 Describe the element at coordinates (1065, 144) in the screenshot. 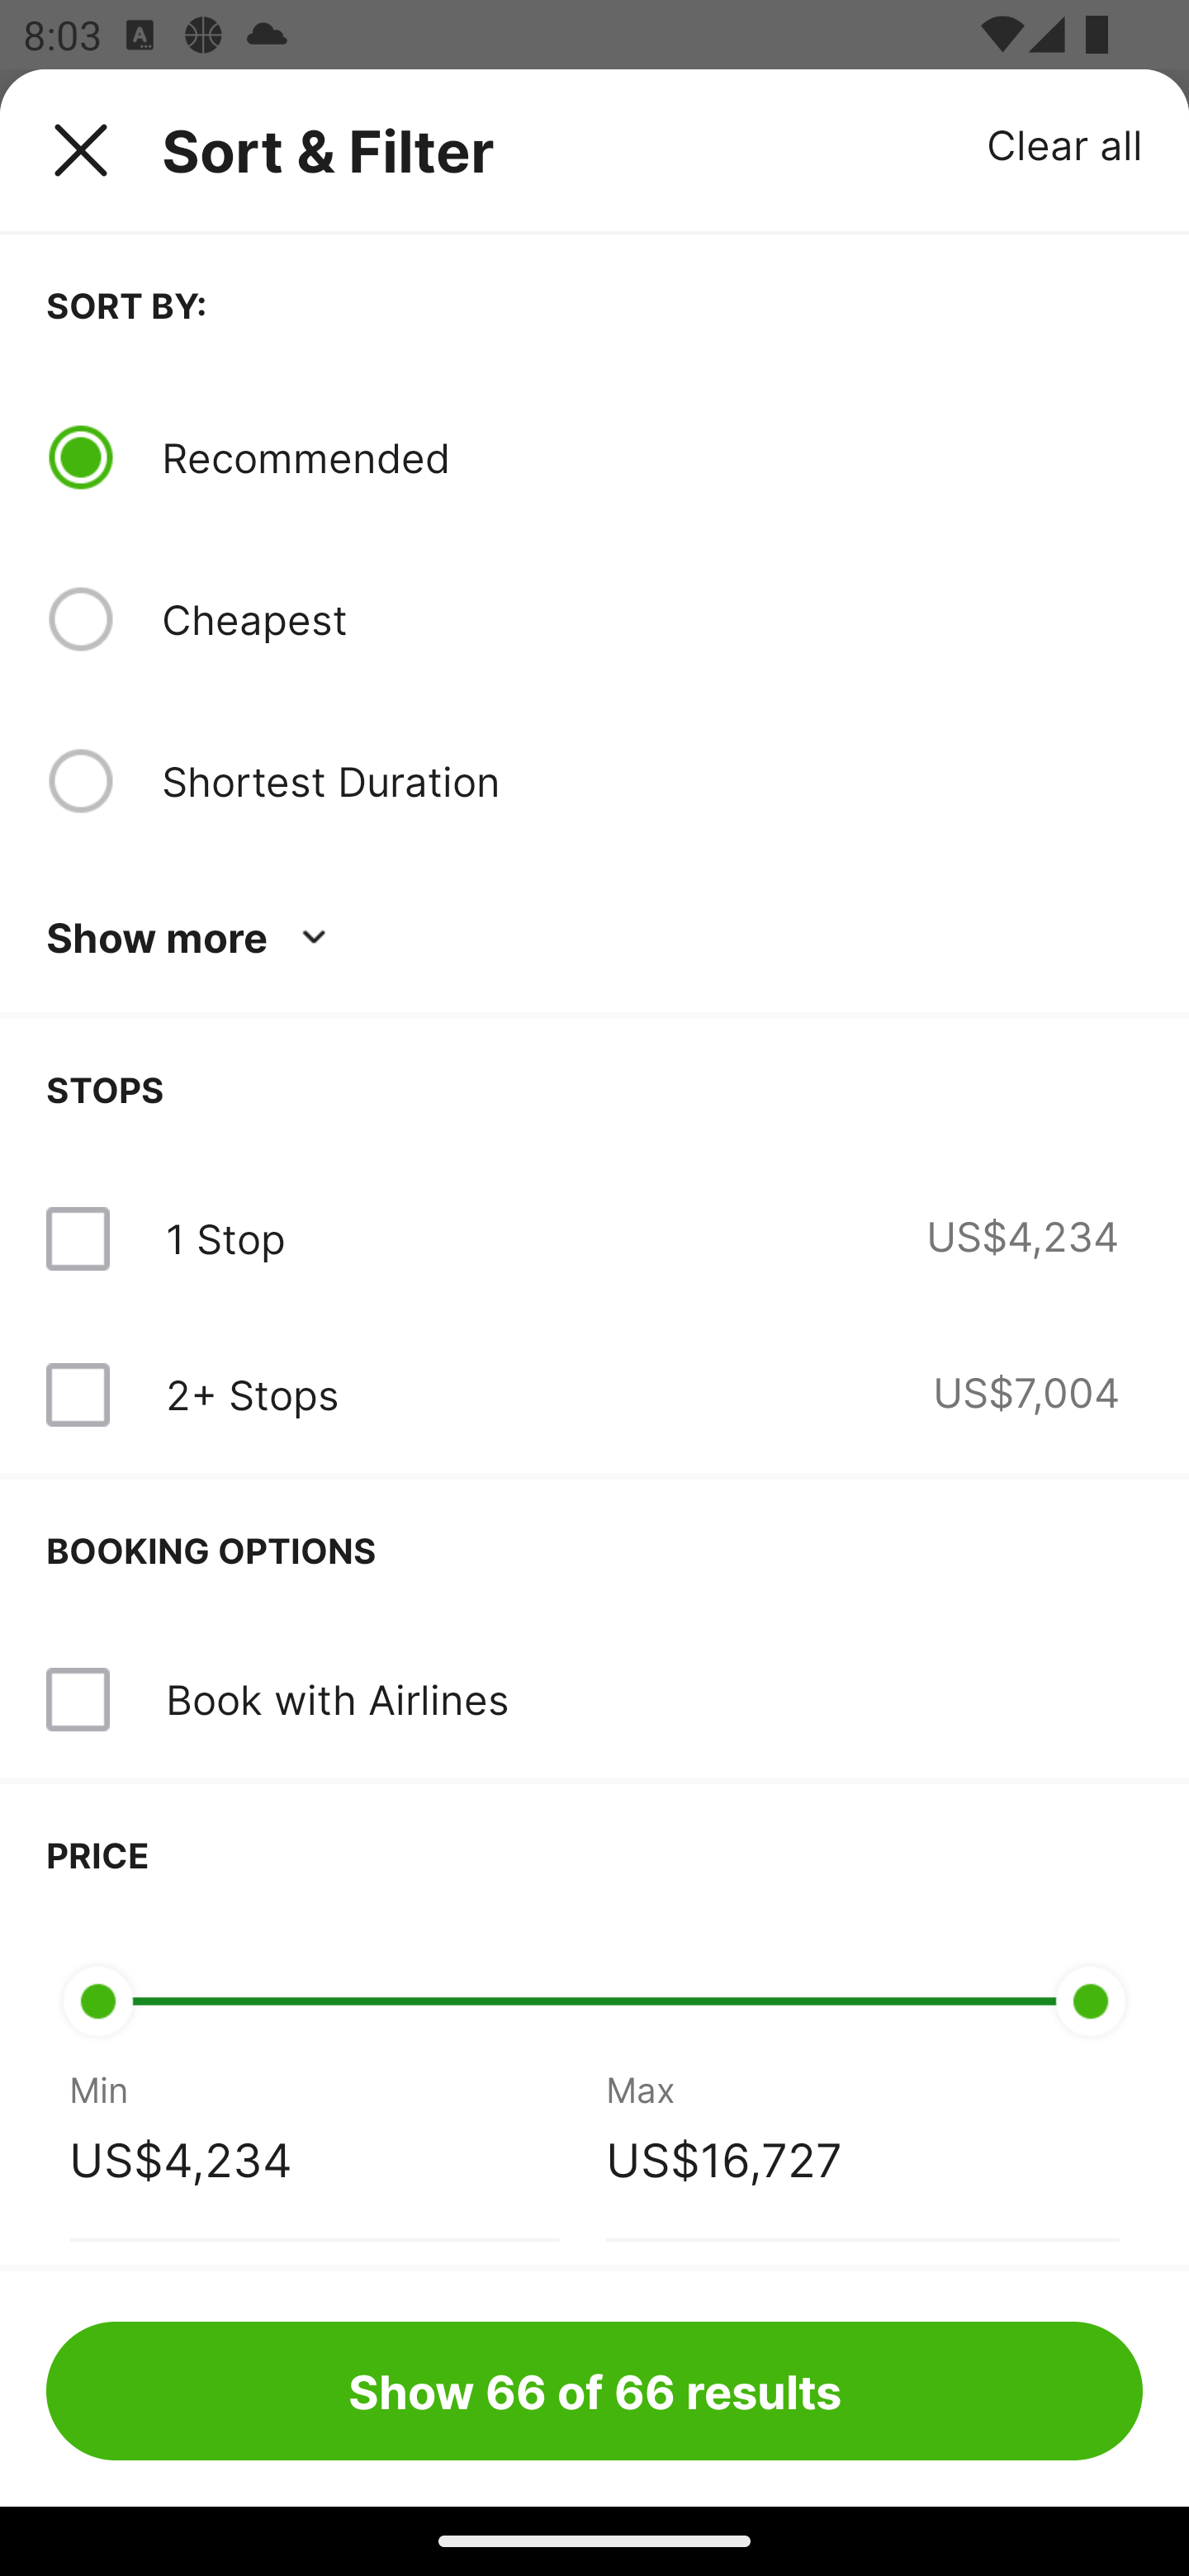

I see `Clear all` at that location.